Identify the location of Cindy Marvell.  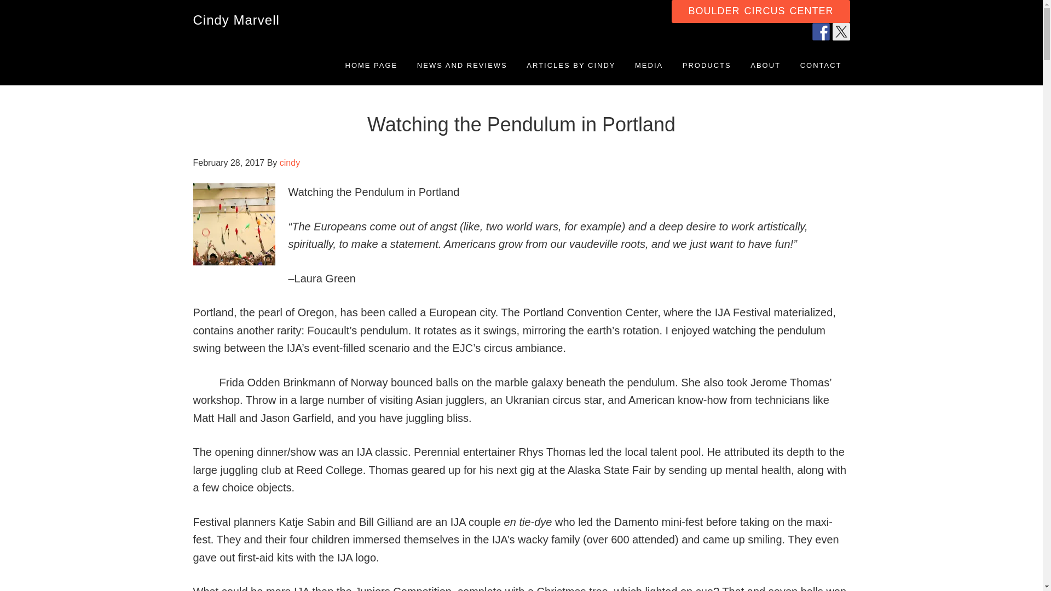
(235, 20).